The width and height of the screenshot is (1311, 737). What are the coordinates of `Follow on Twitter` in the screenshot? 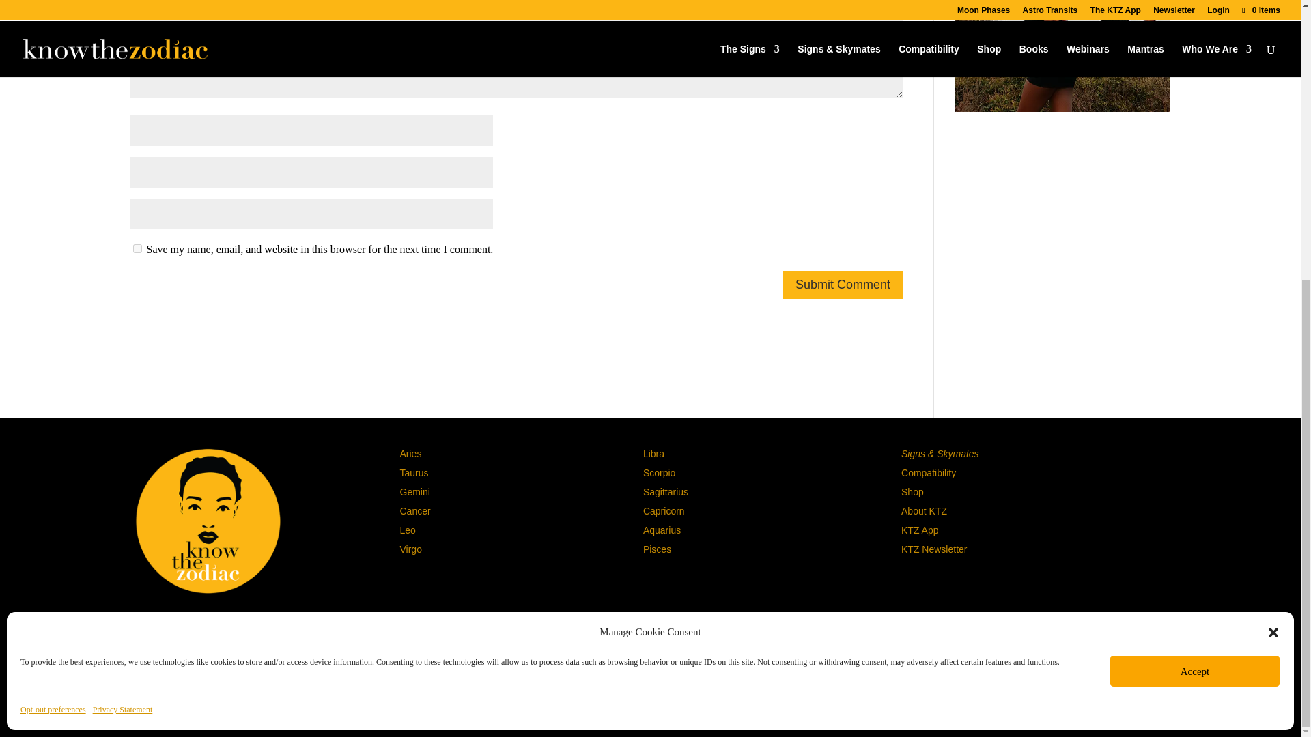 It's located at (208, 624).